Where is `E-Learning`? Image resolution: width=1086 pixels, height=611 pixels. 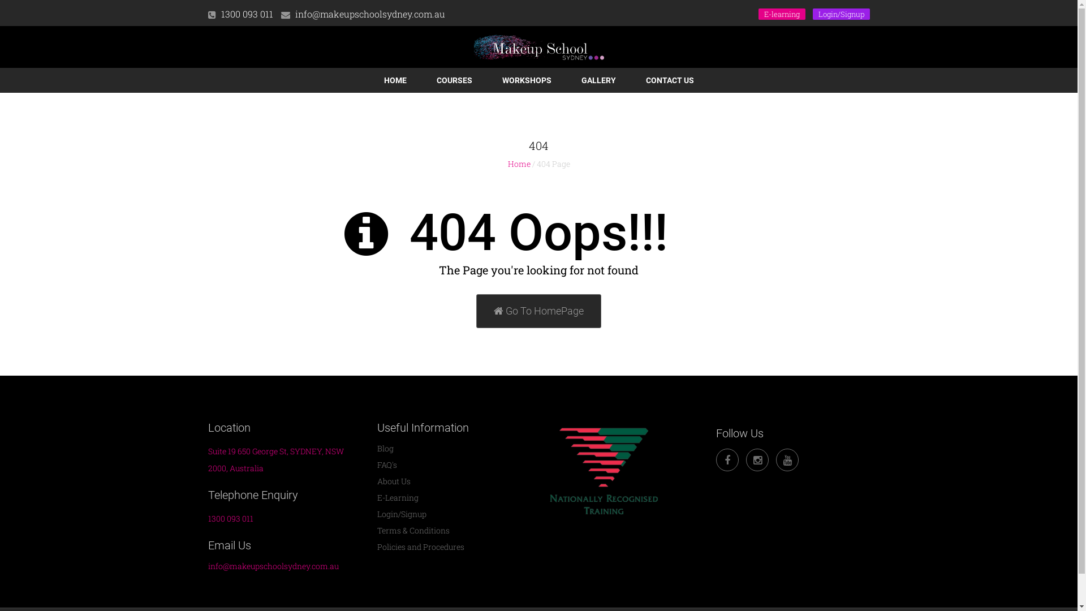 E-Learning is located at coordinates (398, 498).